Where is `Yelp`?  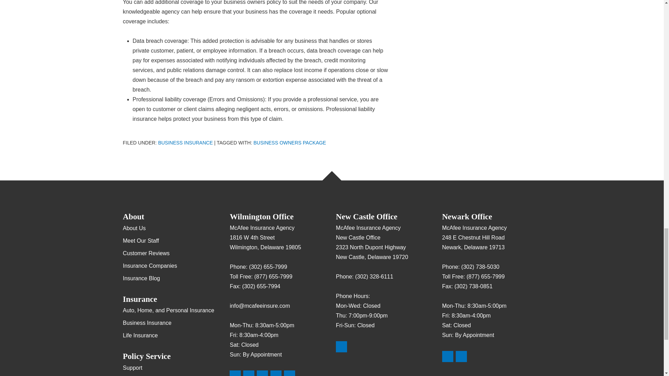
Yelp is located at coordinates (249, 373).